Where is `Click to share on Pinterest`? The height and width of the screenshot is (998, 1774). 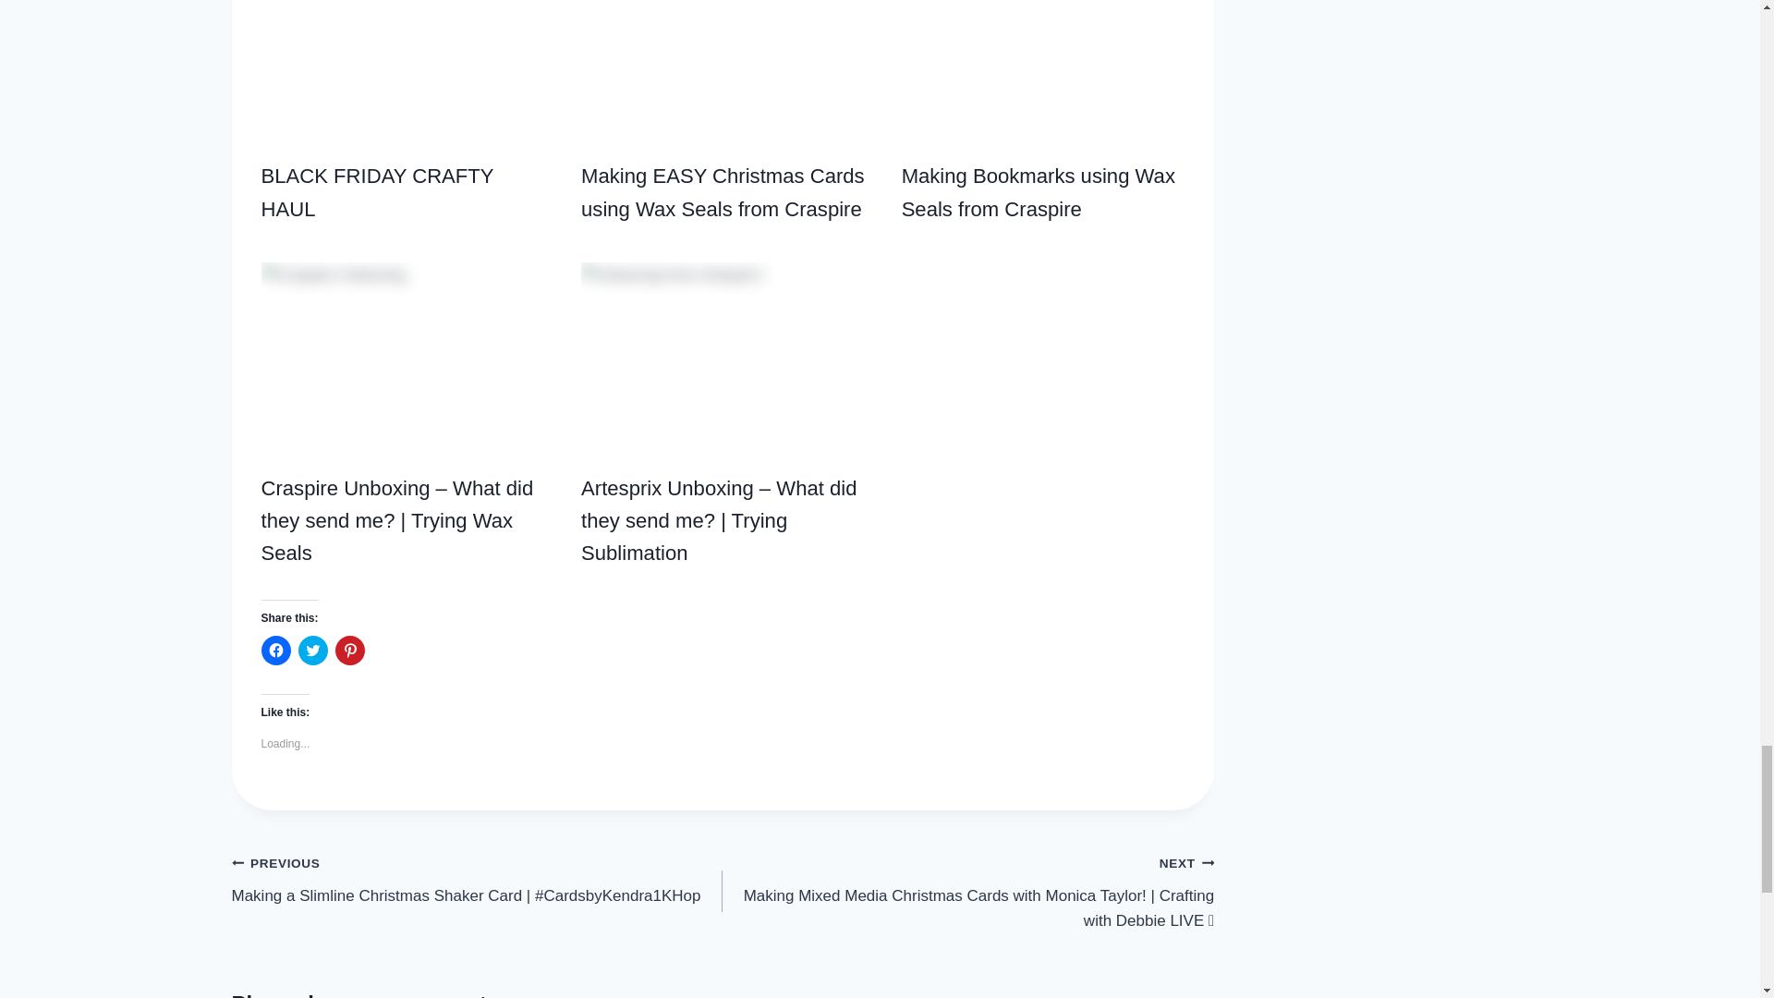 Click to share on Pinterest is located at coordinates (349, 651).